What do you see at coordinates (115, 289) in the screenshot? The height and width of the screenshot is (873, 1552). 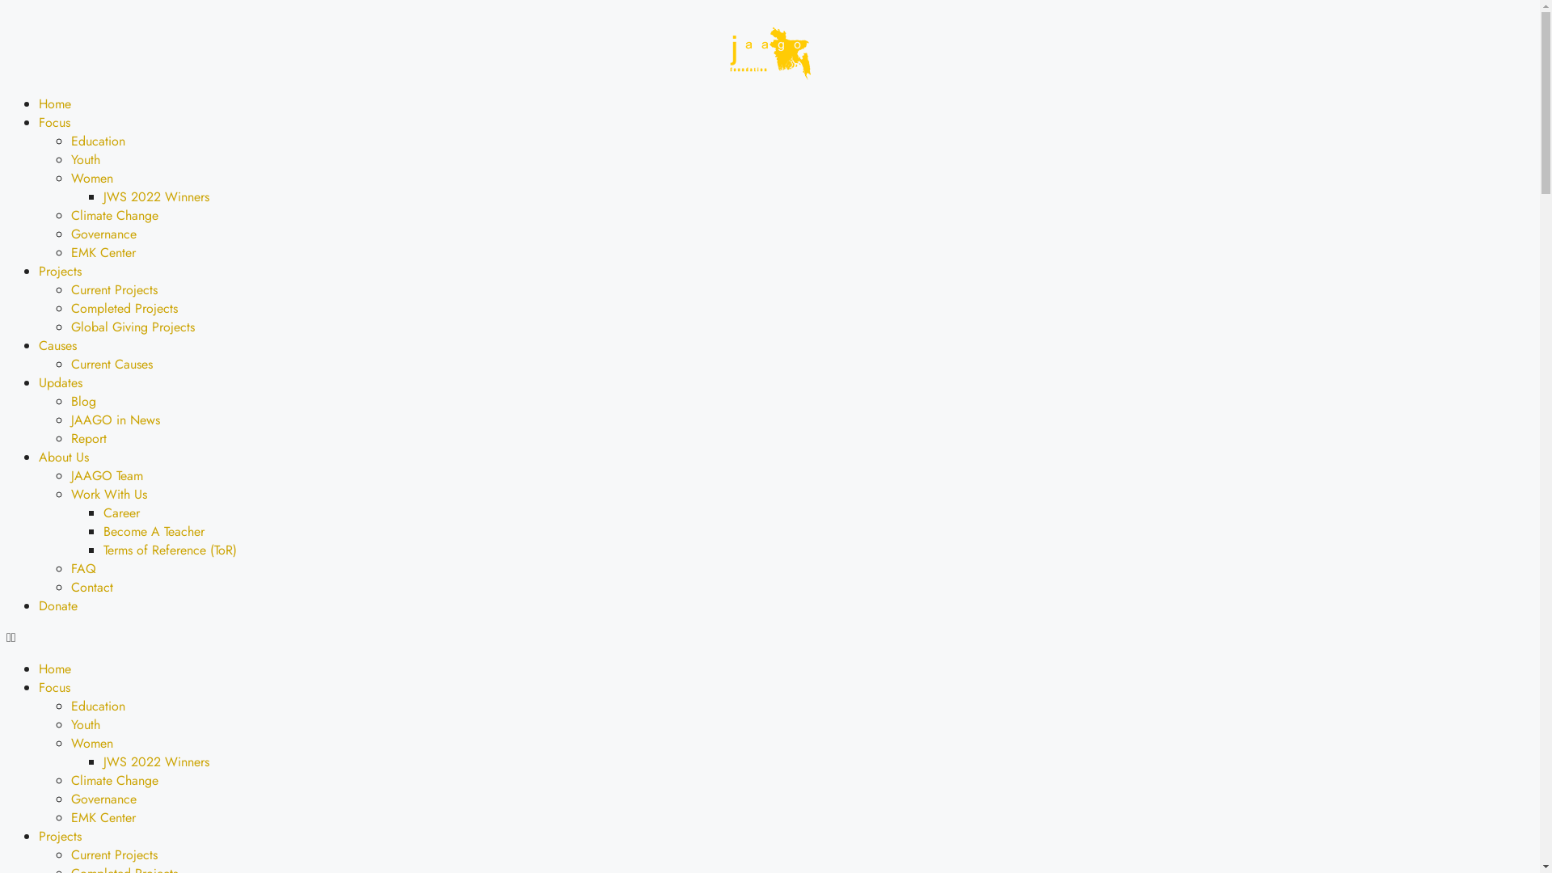 I see `Current Projects` at bounding box center [115, 289].